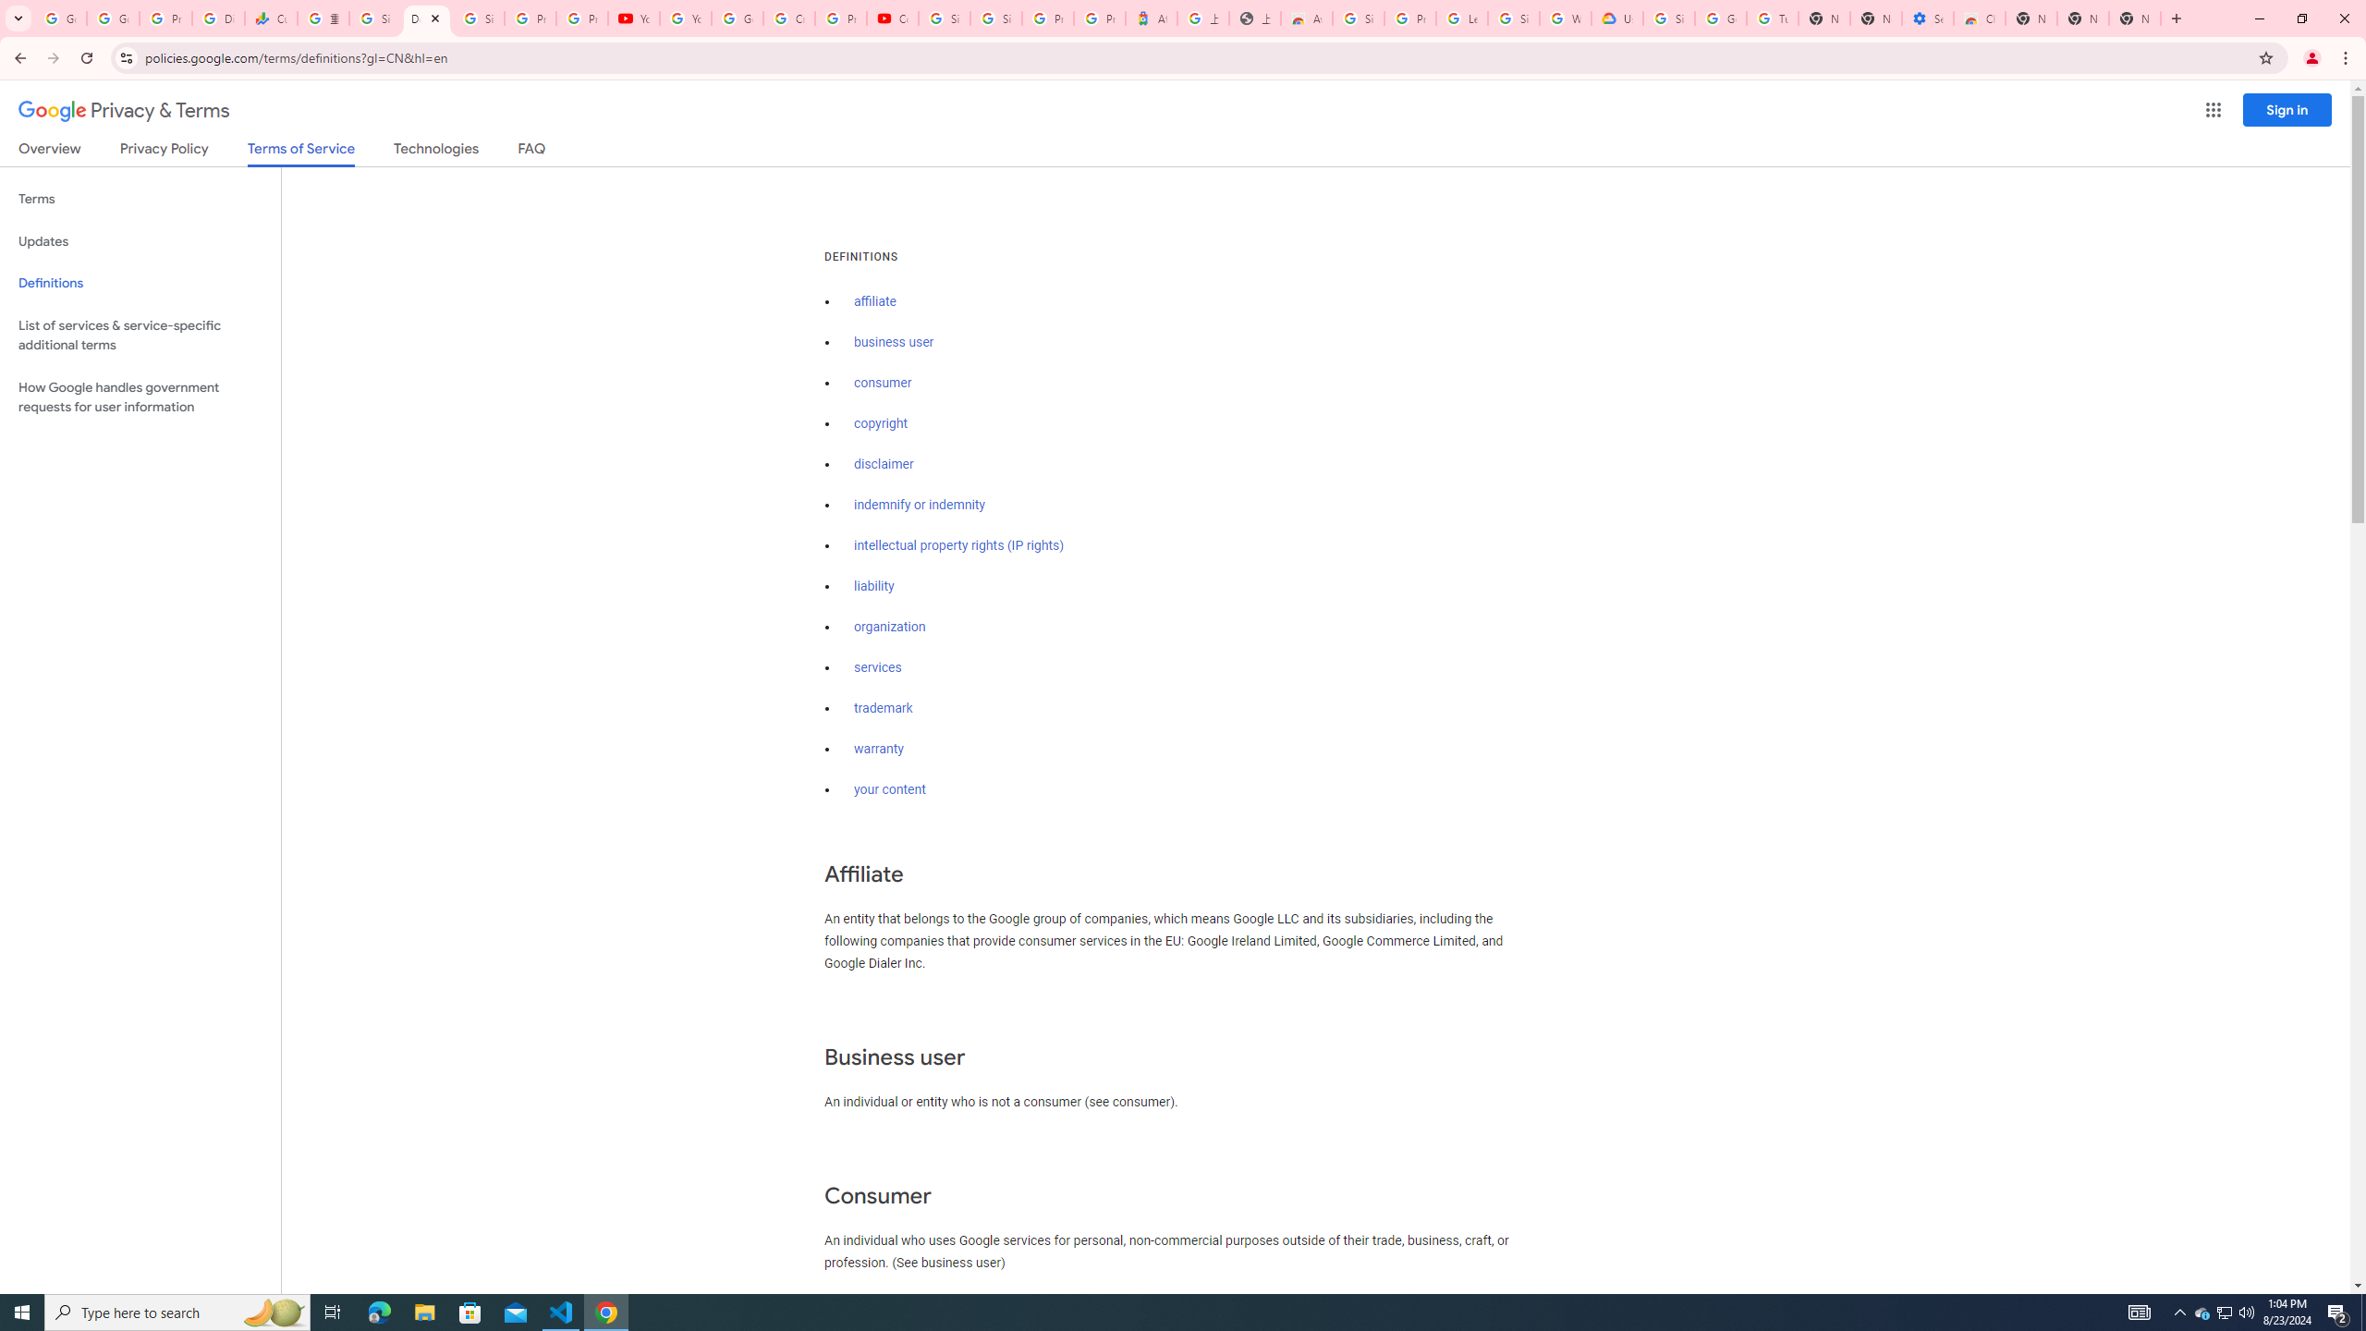 The image size is (2366, 1331). Describe the element at coordinates (634, 18) in the screenshot. I see `YouTube` at that location.